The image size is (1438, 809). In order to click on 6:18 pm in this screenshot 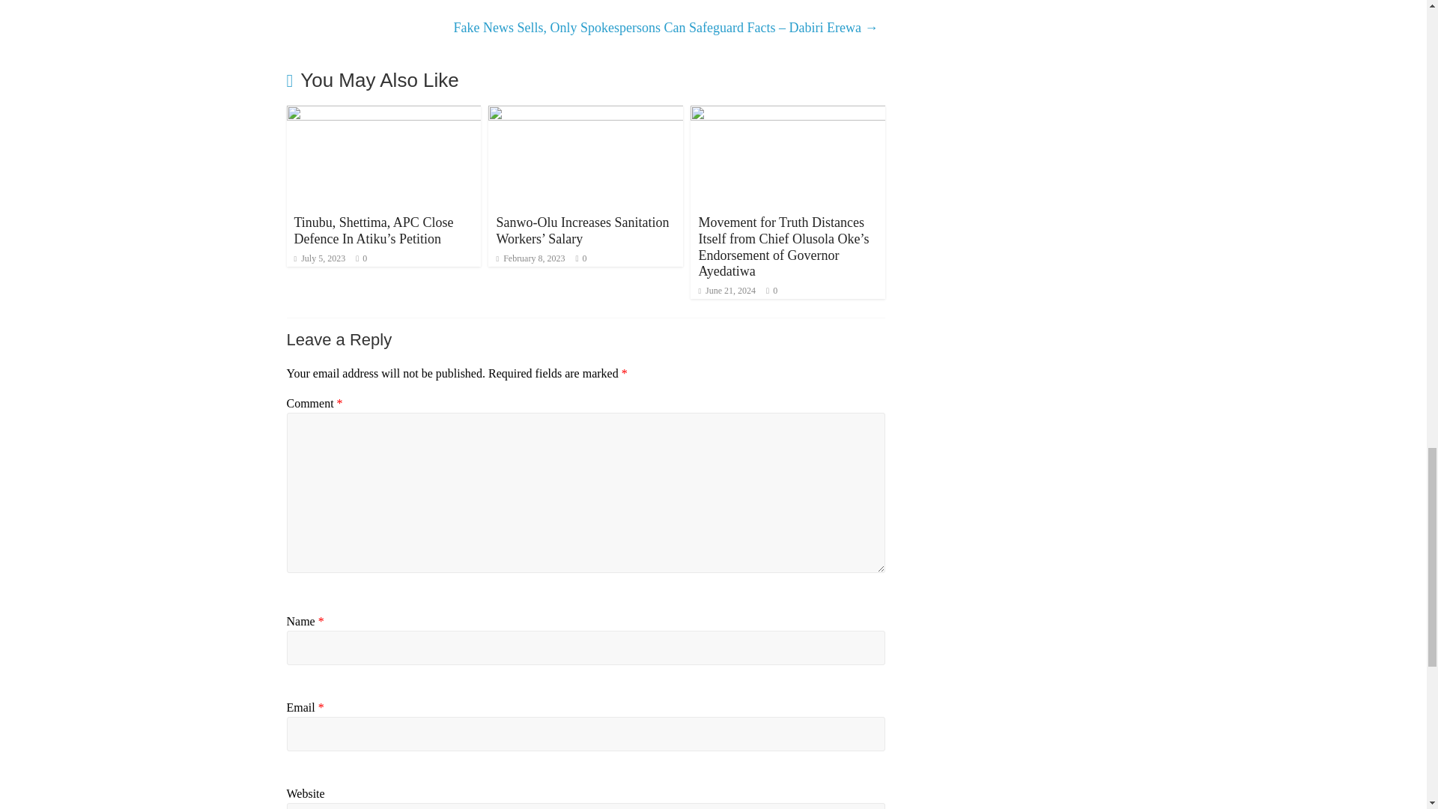, I will do `click(319, 258)`.